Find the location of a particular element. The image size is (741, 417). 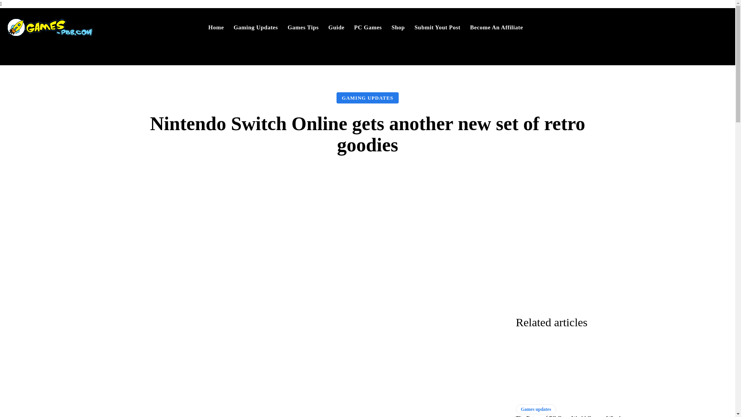

Become An Affiliate is located at coordinates (496, 27).